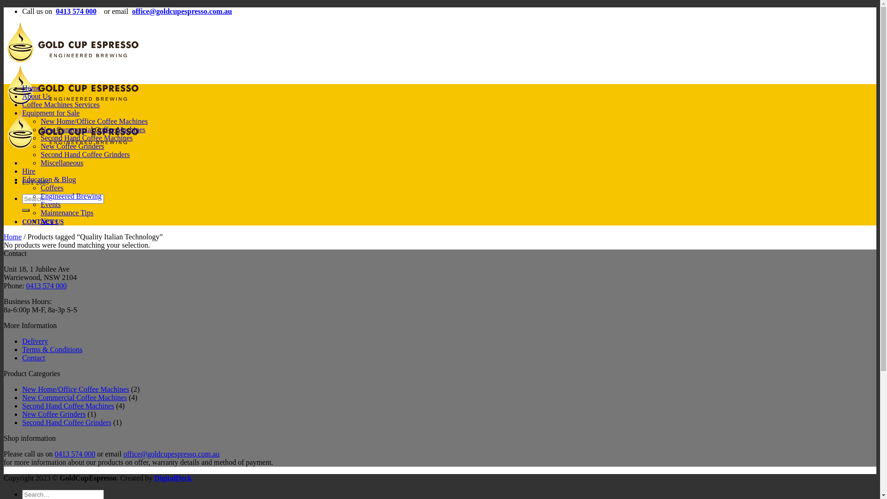 This screenshot has height=499, width=887. I want to click on Events, so click(51, 204).